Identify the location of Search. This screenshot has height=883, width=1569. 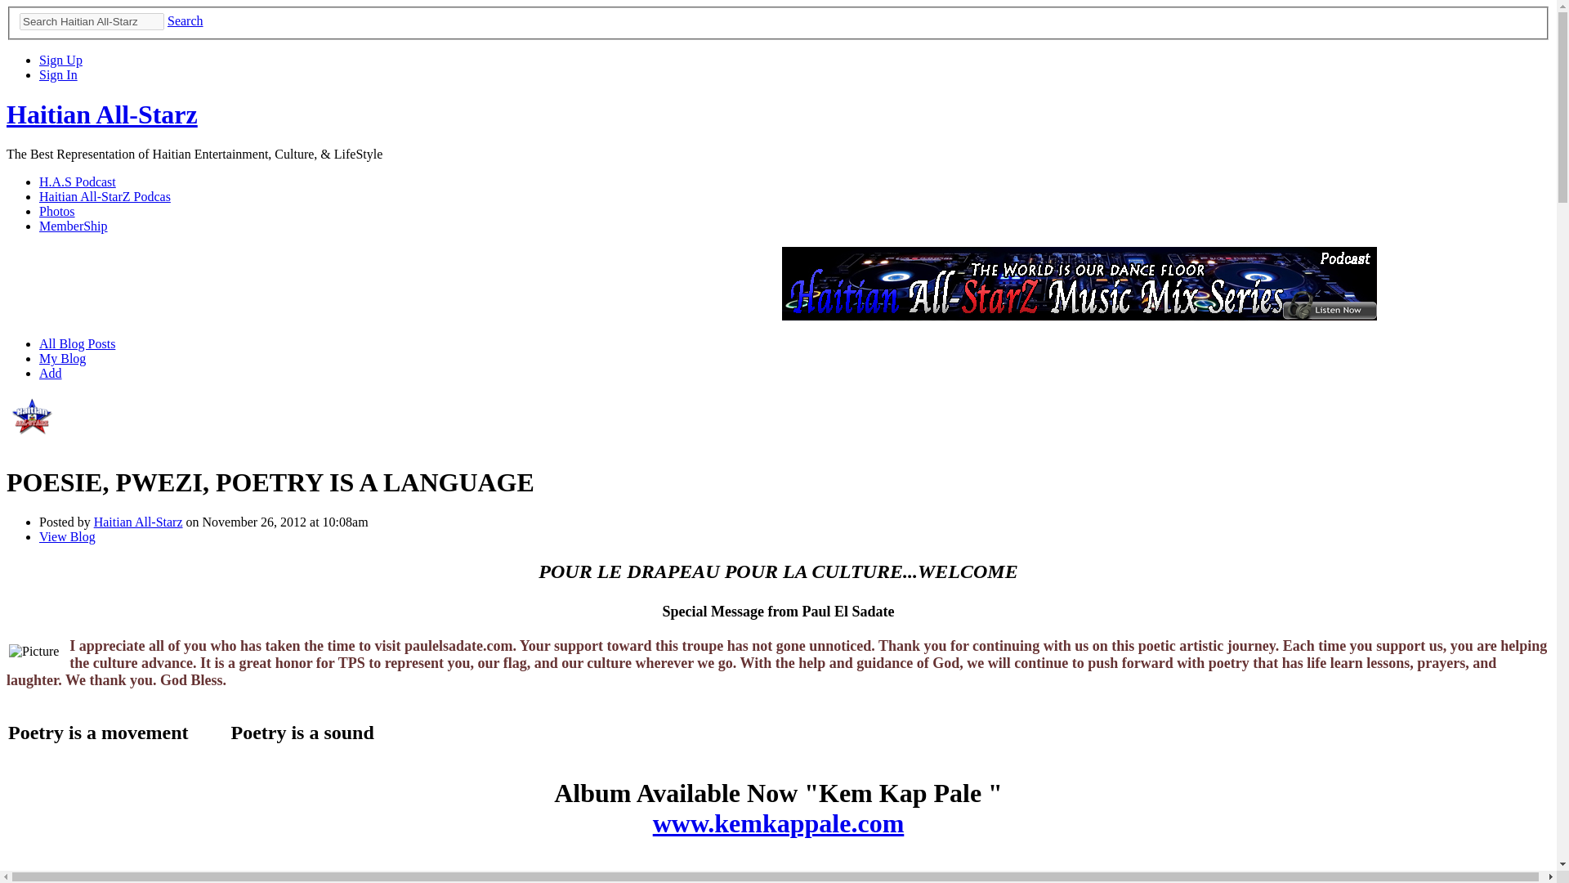
(186, 20).